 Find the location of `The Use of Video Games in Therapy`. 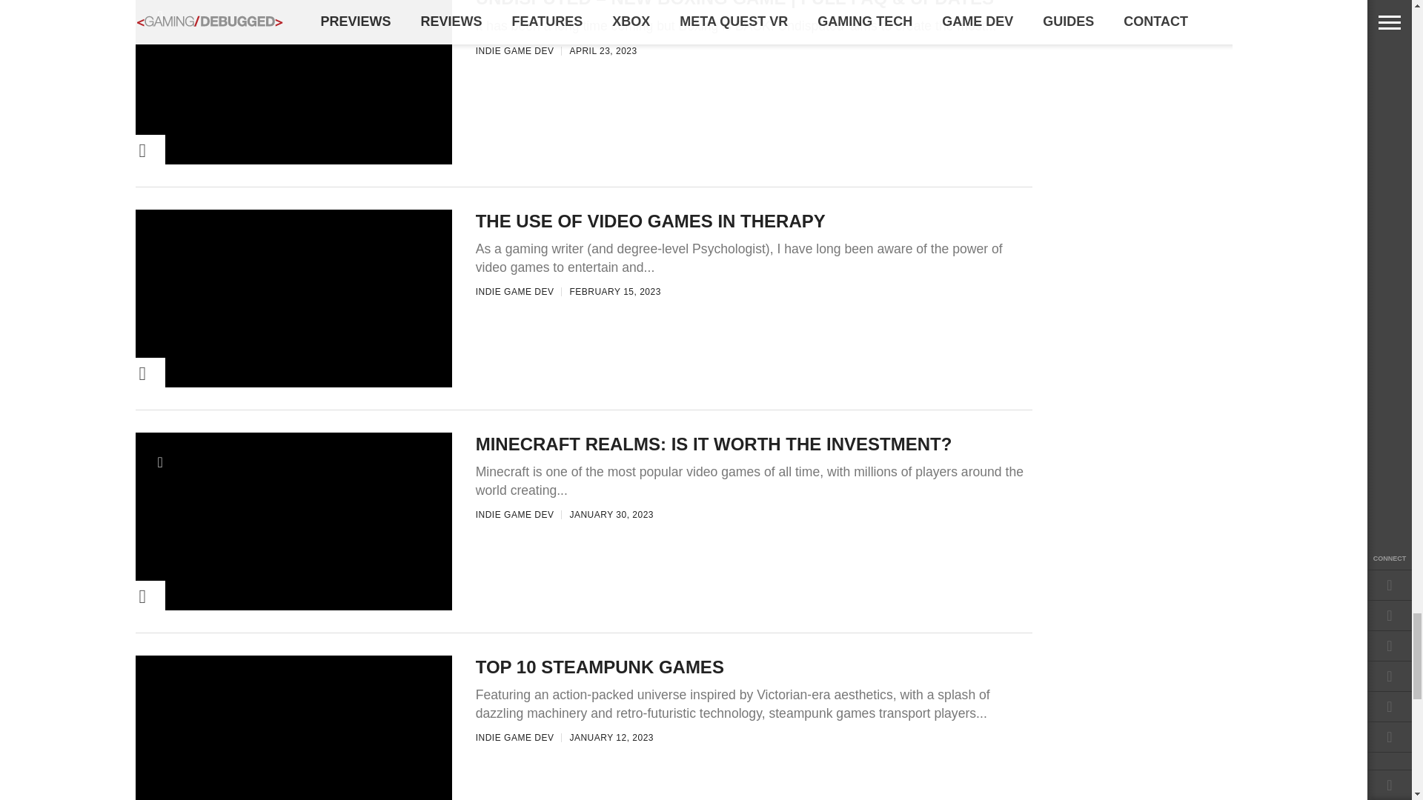

The Use of Video Games in Therapy is located at coordinates (293, 395).